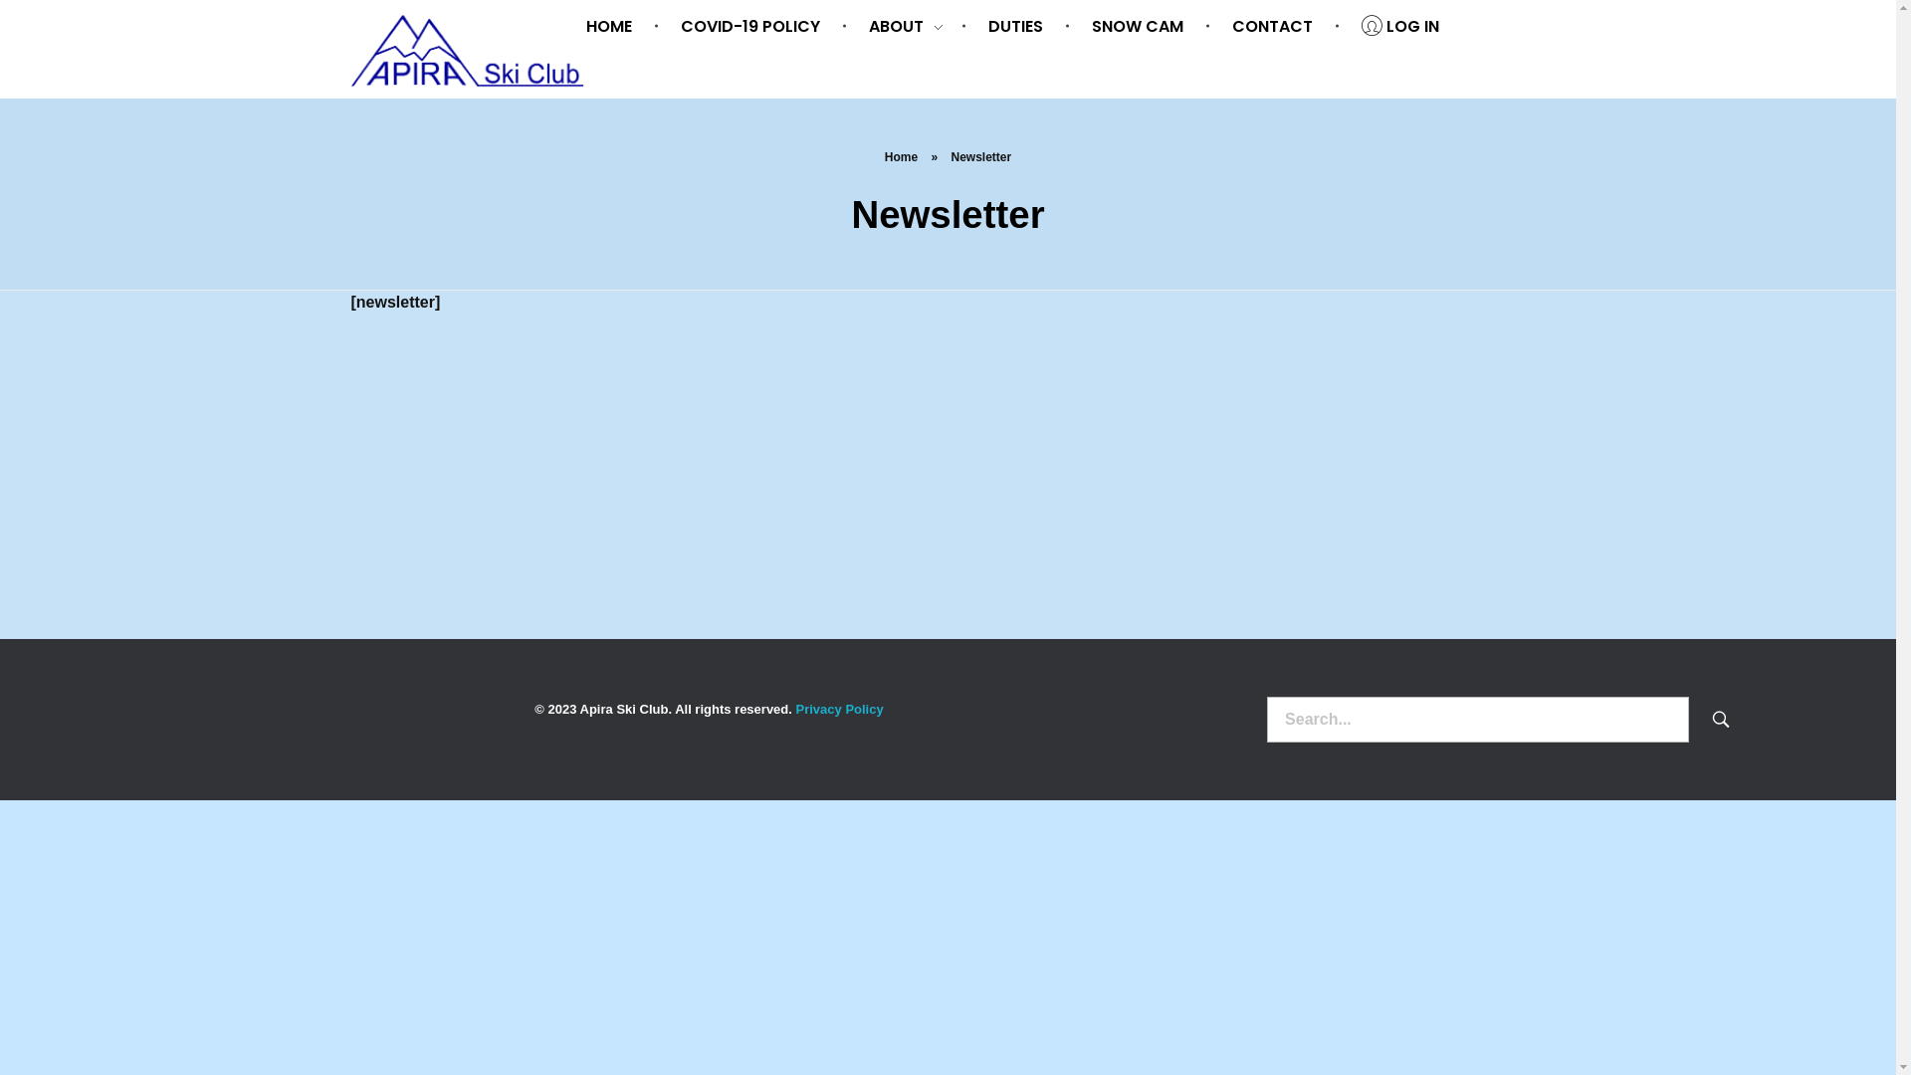 This screenshot has width=1911, height=1075. I want to click on Apira Ski Club, so click(468, 54).